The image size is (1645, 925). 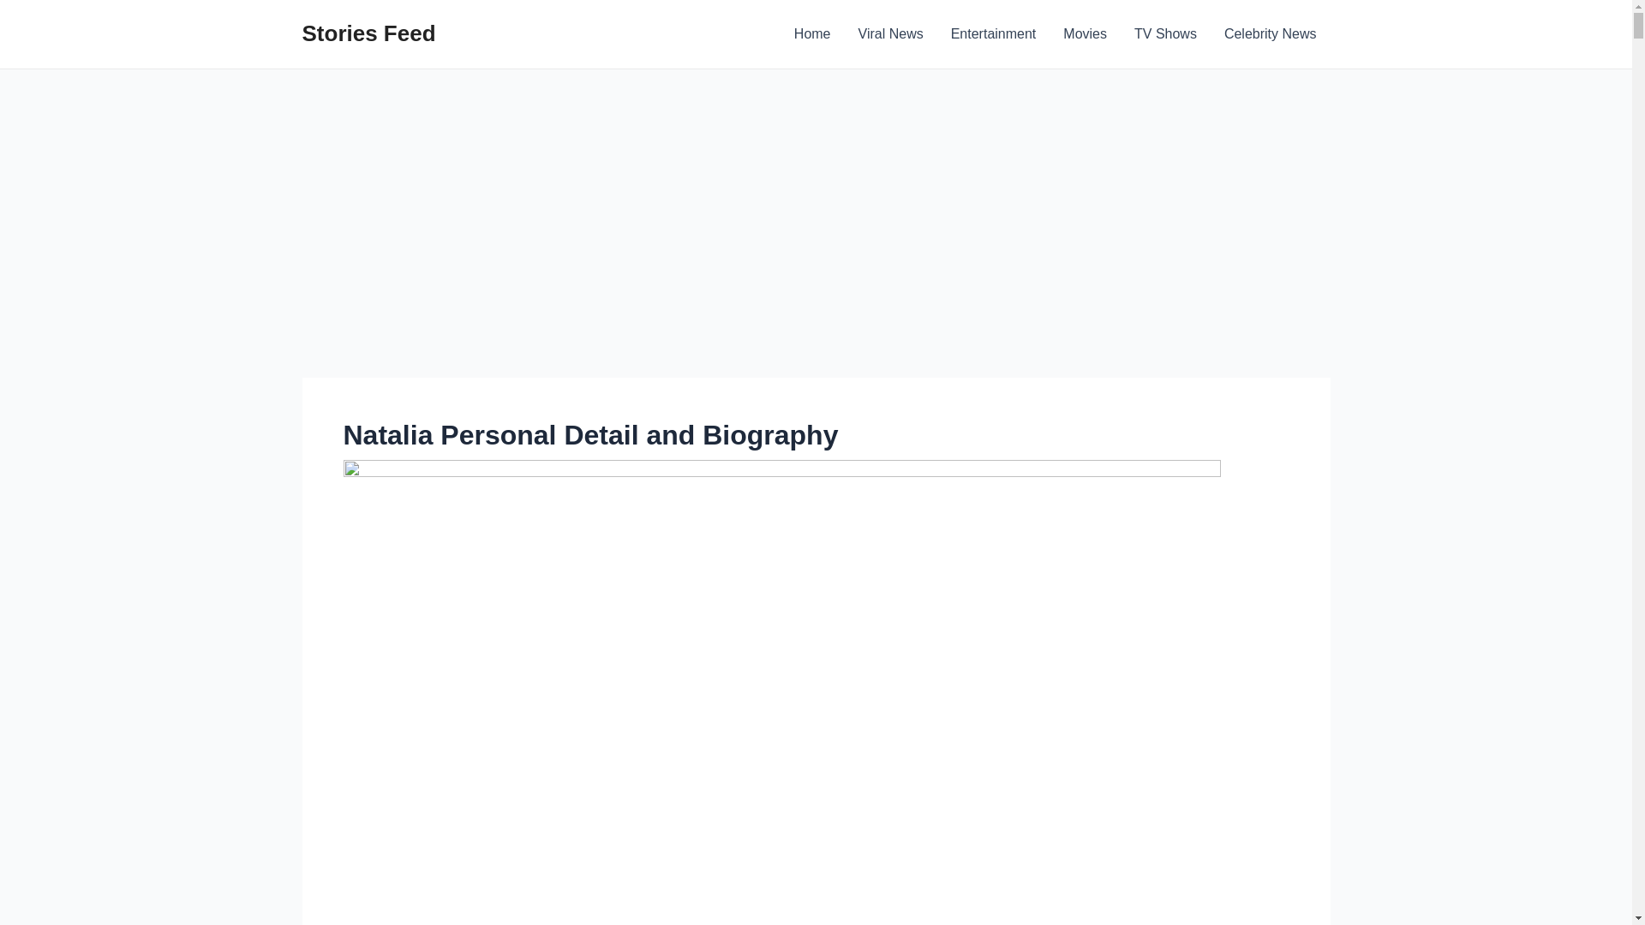 What do you see at coordinates (812, 34) in the screenshot?
I see `Home` at bounding box center [812, 34].